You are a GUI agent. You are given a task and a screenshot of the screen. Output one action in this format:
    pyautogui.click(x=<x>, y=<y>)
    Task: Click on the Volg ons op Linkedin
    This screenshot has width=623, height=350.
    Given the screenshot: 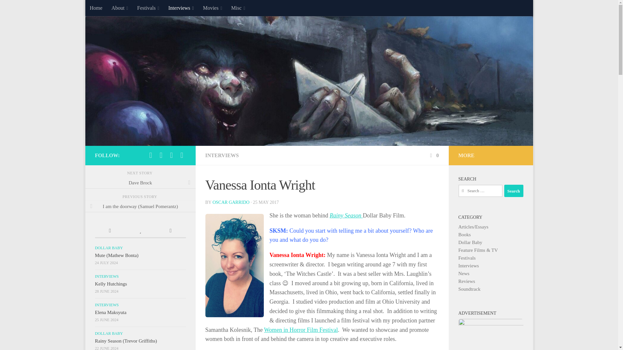 What is the action you would take?
    pyautogui.click(x=182, y=155)
    